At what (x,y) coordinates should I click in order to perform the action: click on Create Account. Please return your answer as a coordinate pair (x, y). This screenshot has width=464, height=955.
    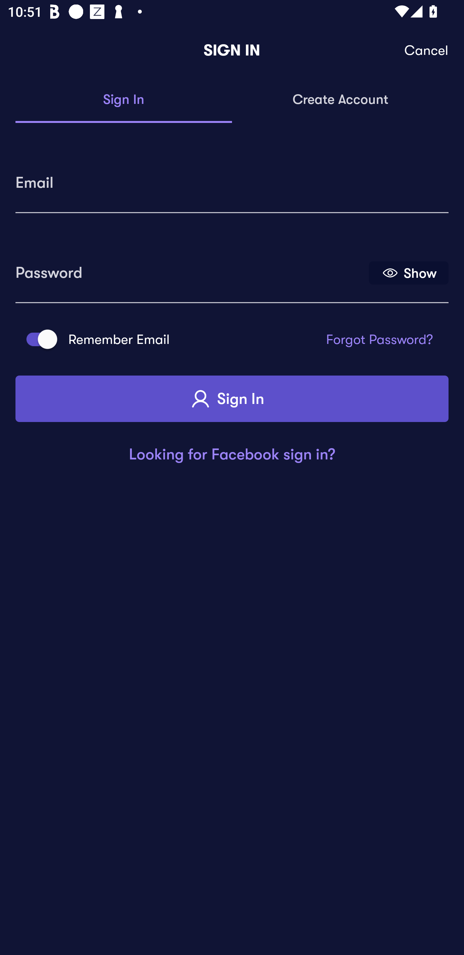
    Looking at the image, I should click on (340, 100).